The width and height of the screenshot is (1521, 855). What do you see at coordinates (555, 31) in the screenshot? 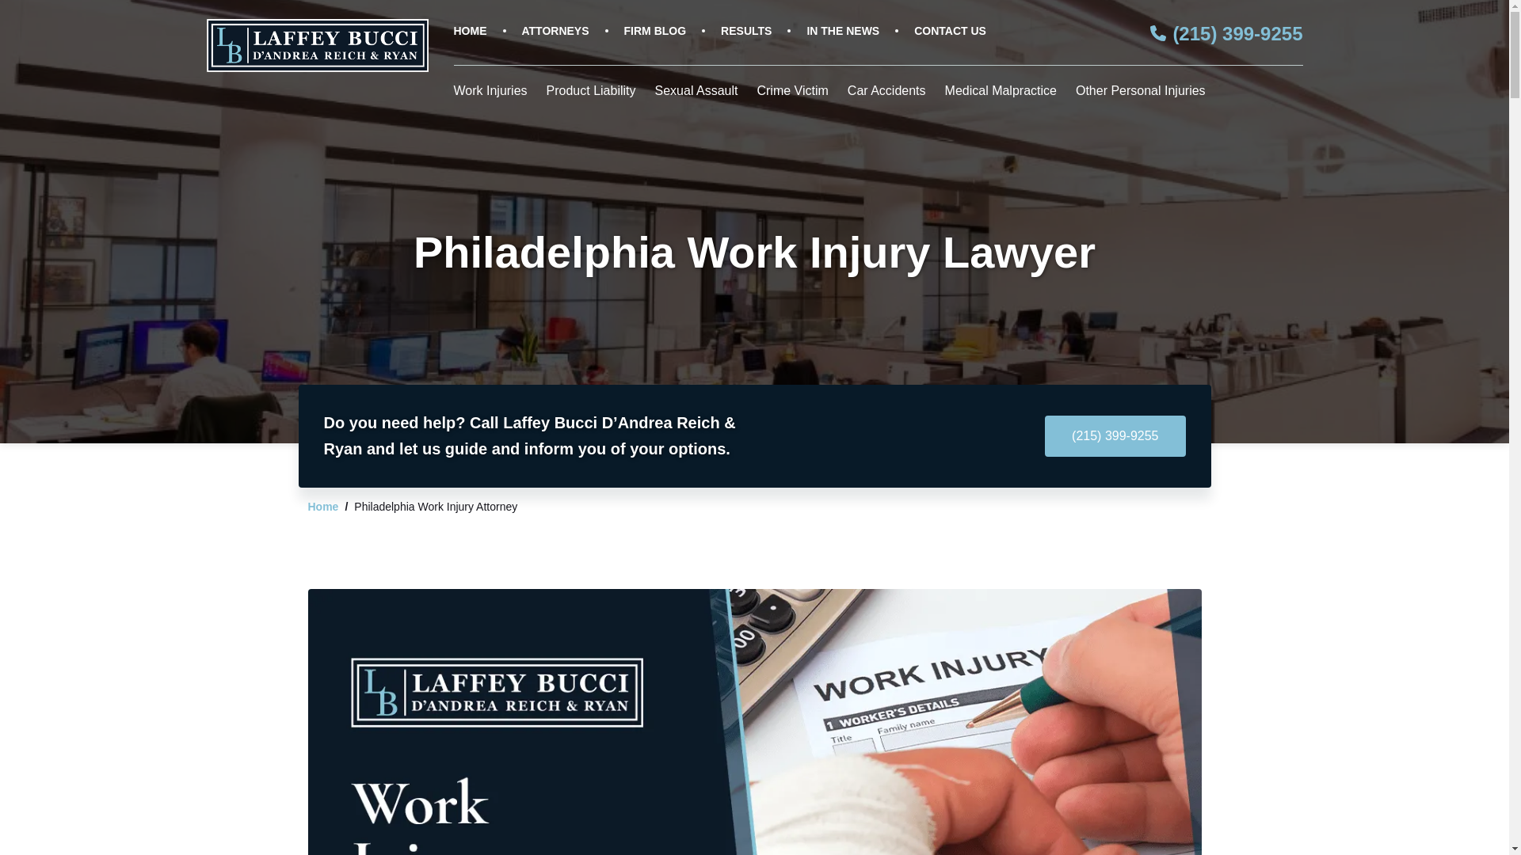
I see `ATTORNEYS` at bounding box center [555, 31].